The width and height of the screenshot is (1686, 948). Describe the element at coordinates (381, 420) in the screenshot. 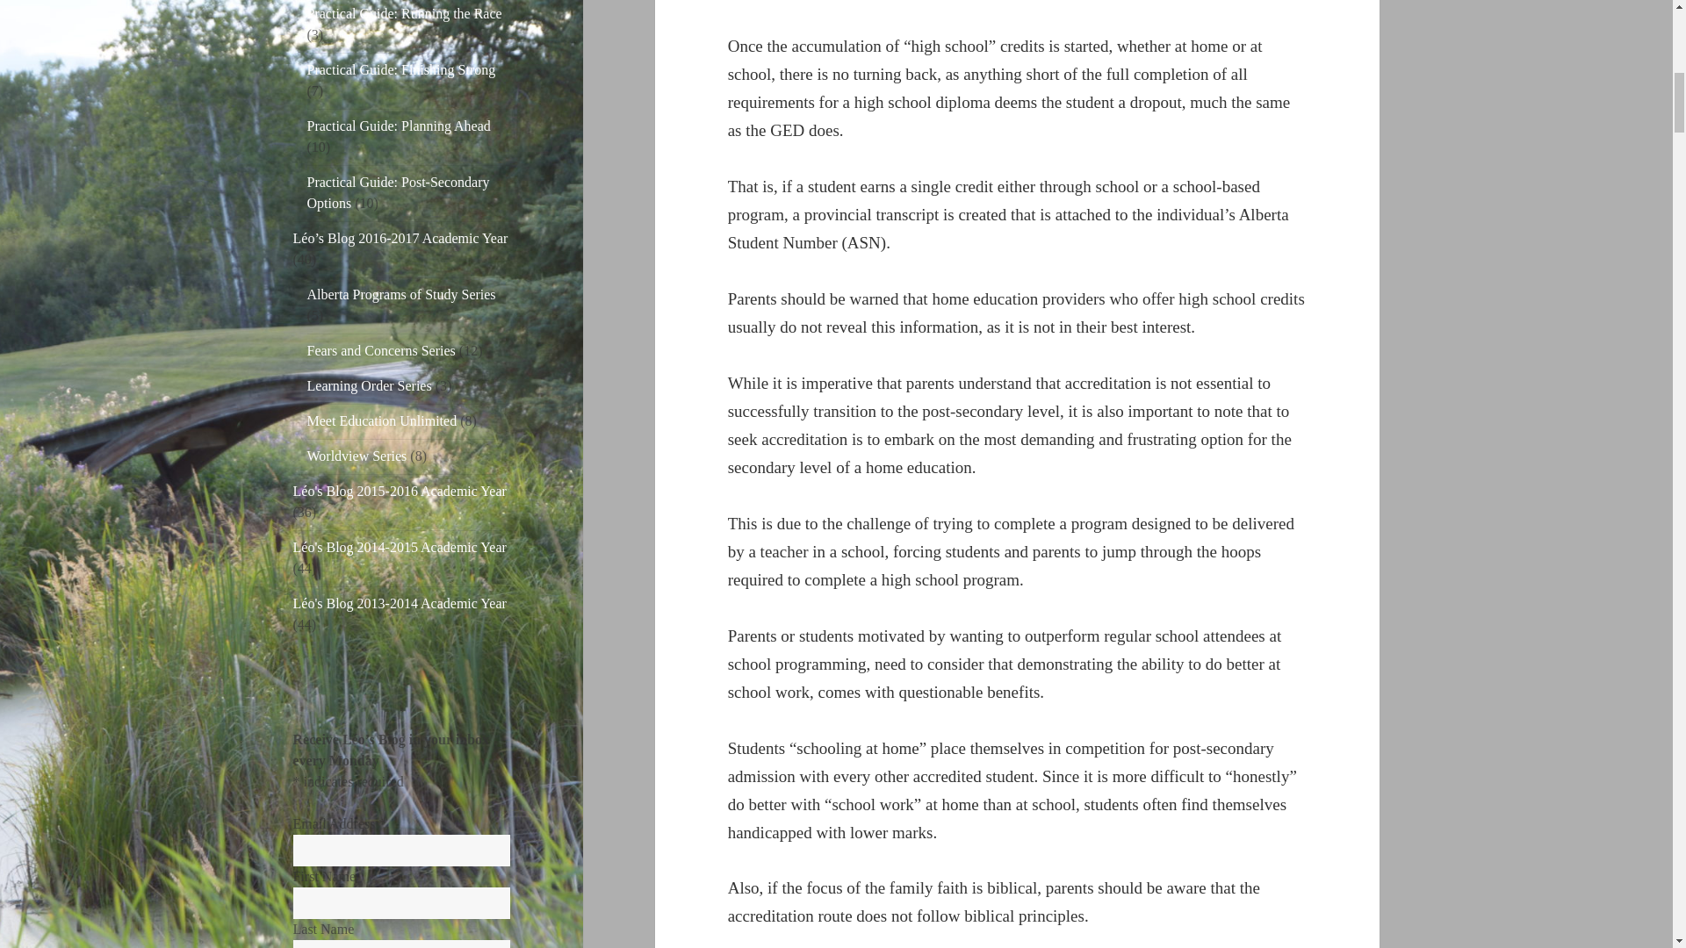

I see `Meet Education Unlimited` at that location.